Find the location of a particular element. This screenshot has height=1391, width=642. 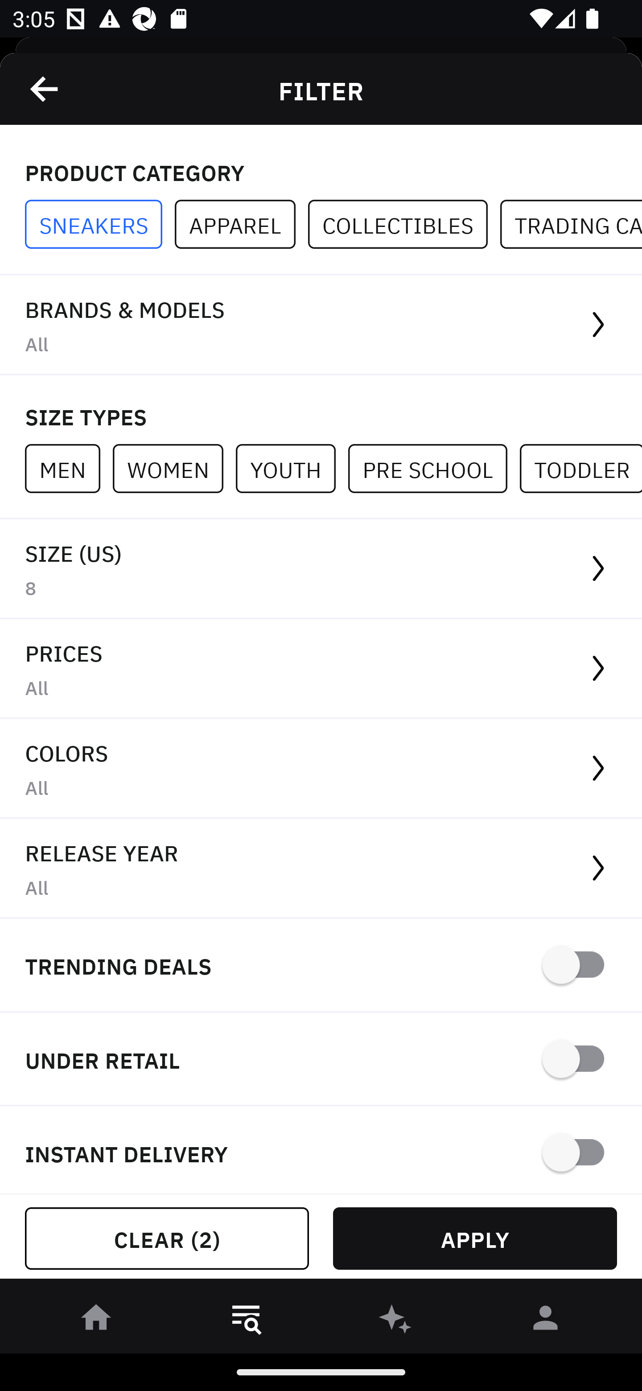

APPLY is located at coordinates (475, 1239).